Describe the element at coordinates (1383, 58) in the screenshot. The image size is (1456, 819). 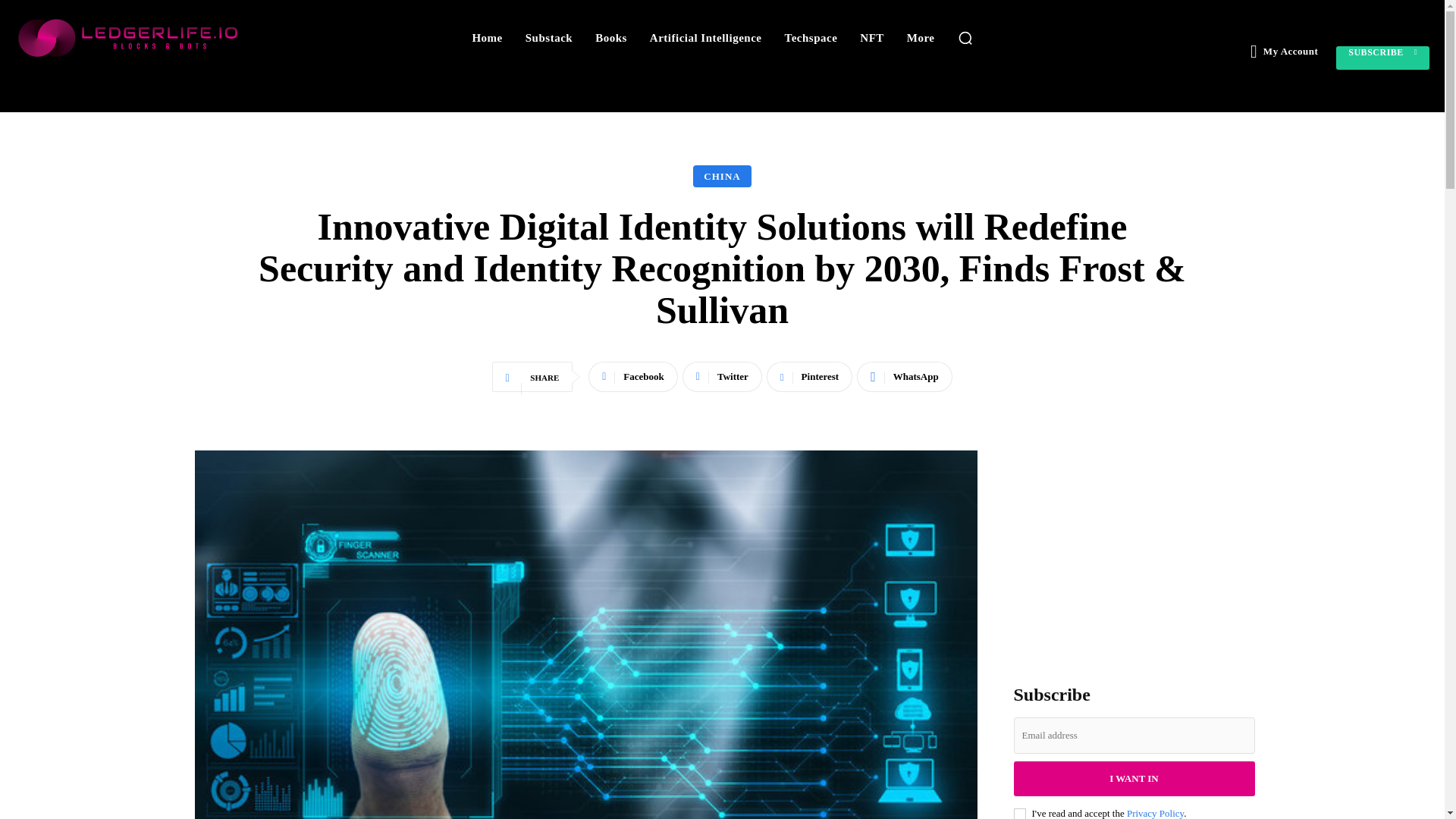
I see `Subscribe` at that location.